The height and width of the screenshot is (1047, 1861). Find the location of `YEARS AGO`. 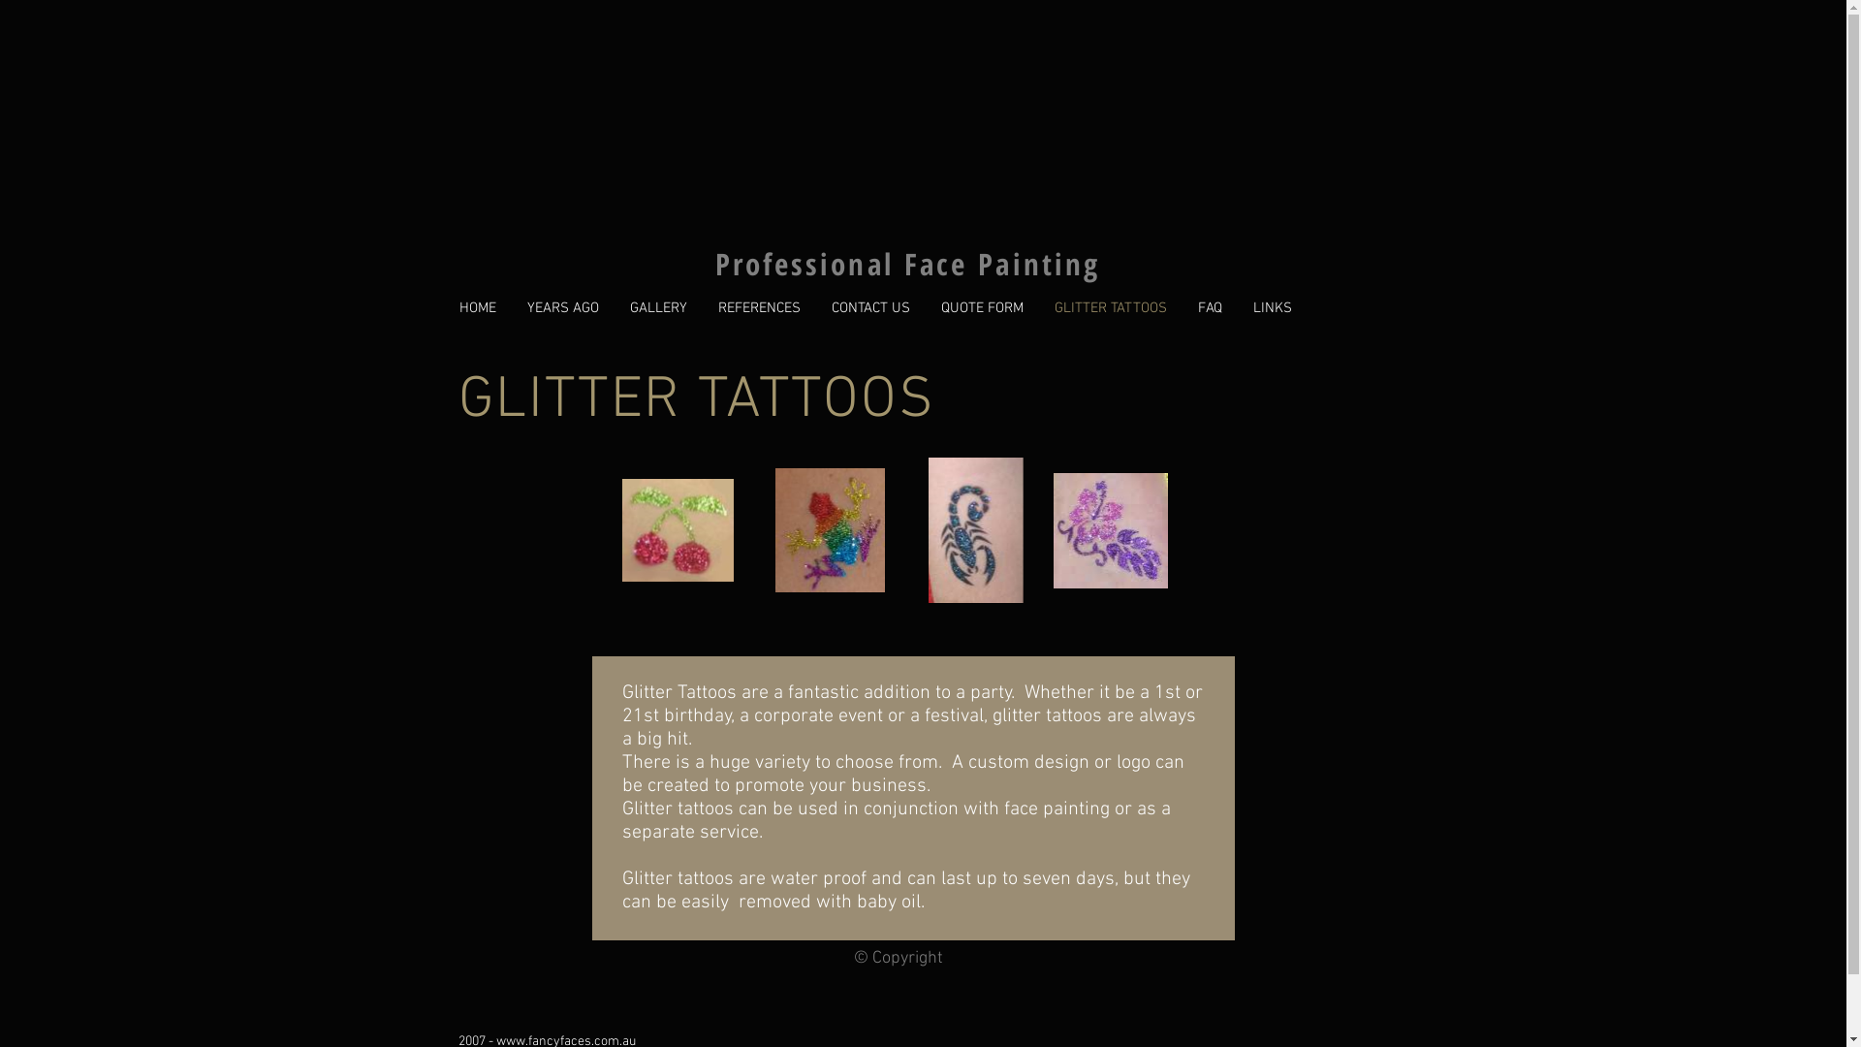

YEARS AGO is located at coordinates (563, 308).